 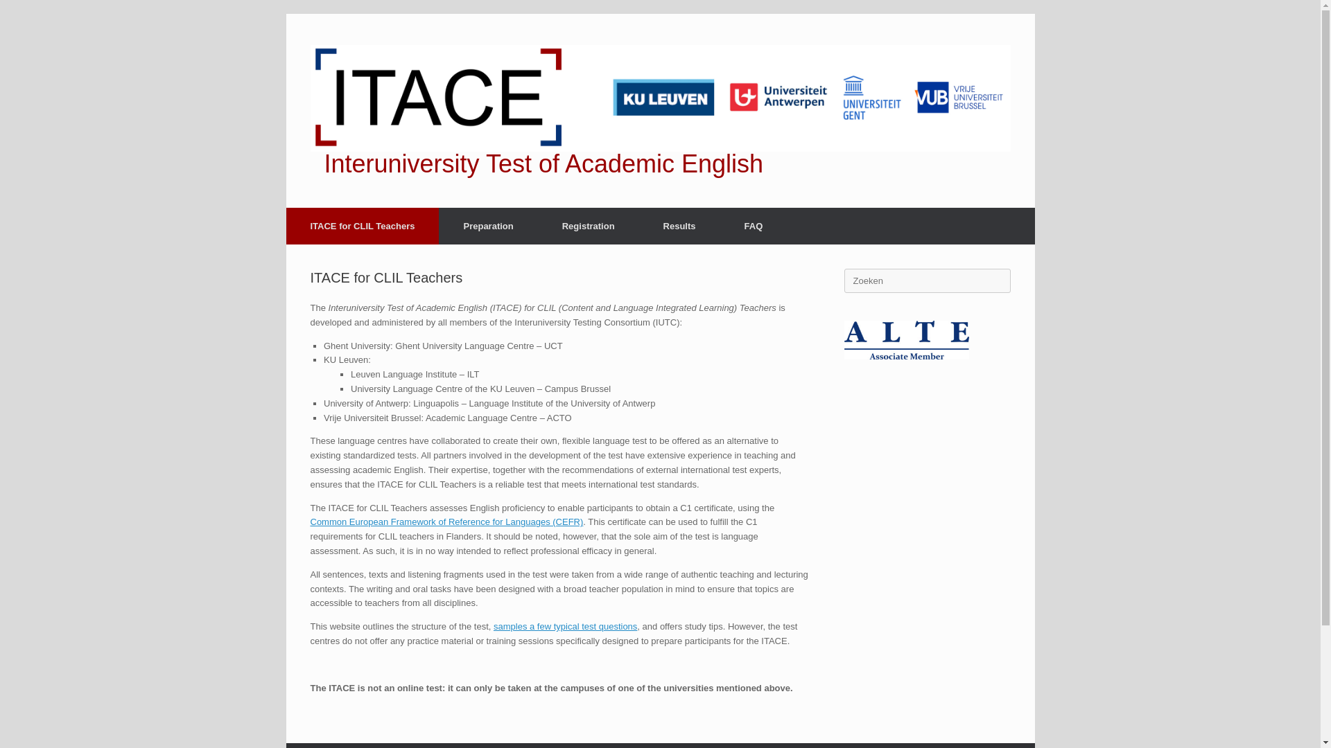 I want to click on ITACE for CLIL Teachers, so click(x=362, y=226).